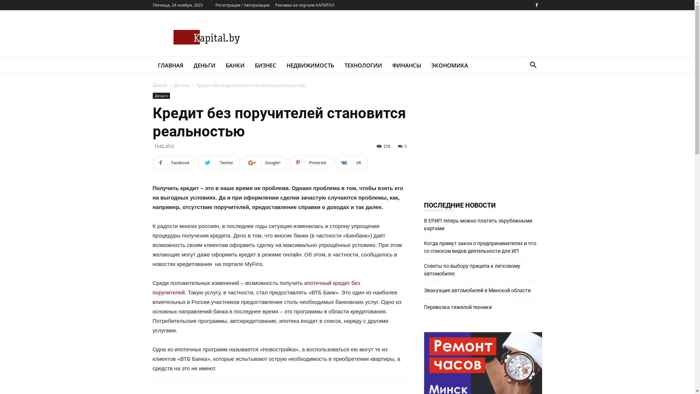 This screenshot has height=394, width=700. What do you see at coordinates (351, 163) in the screenshot?
I see `VK` at bounding box center [351, 163].